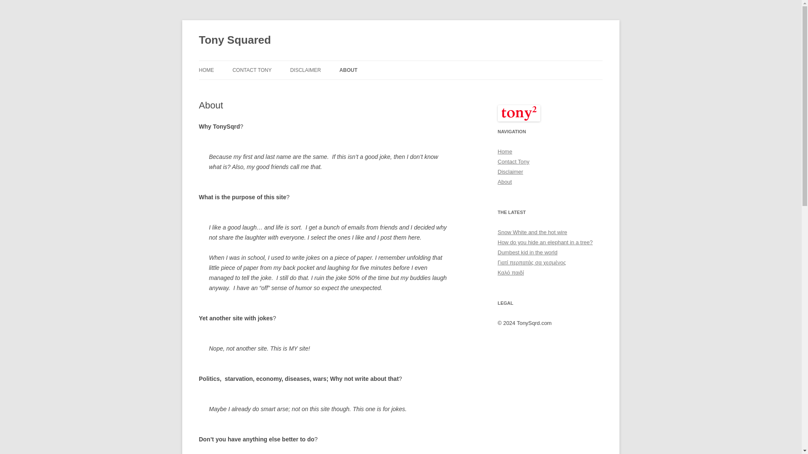  What do you see at coordinates (545, 242) in the screenshot?
I see `How do you hide an elephant in a tree?` at bounding box center [545, 242].